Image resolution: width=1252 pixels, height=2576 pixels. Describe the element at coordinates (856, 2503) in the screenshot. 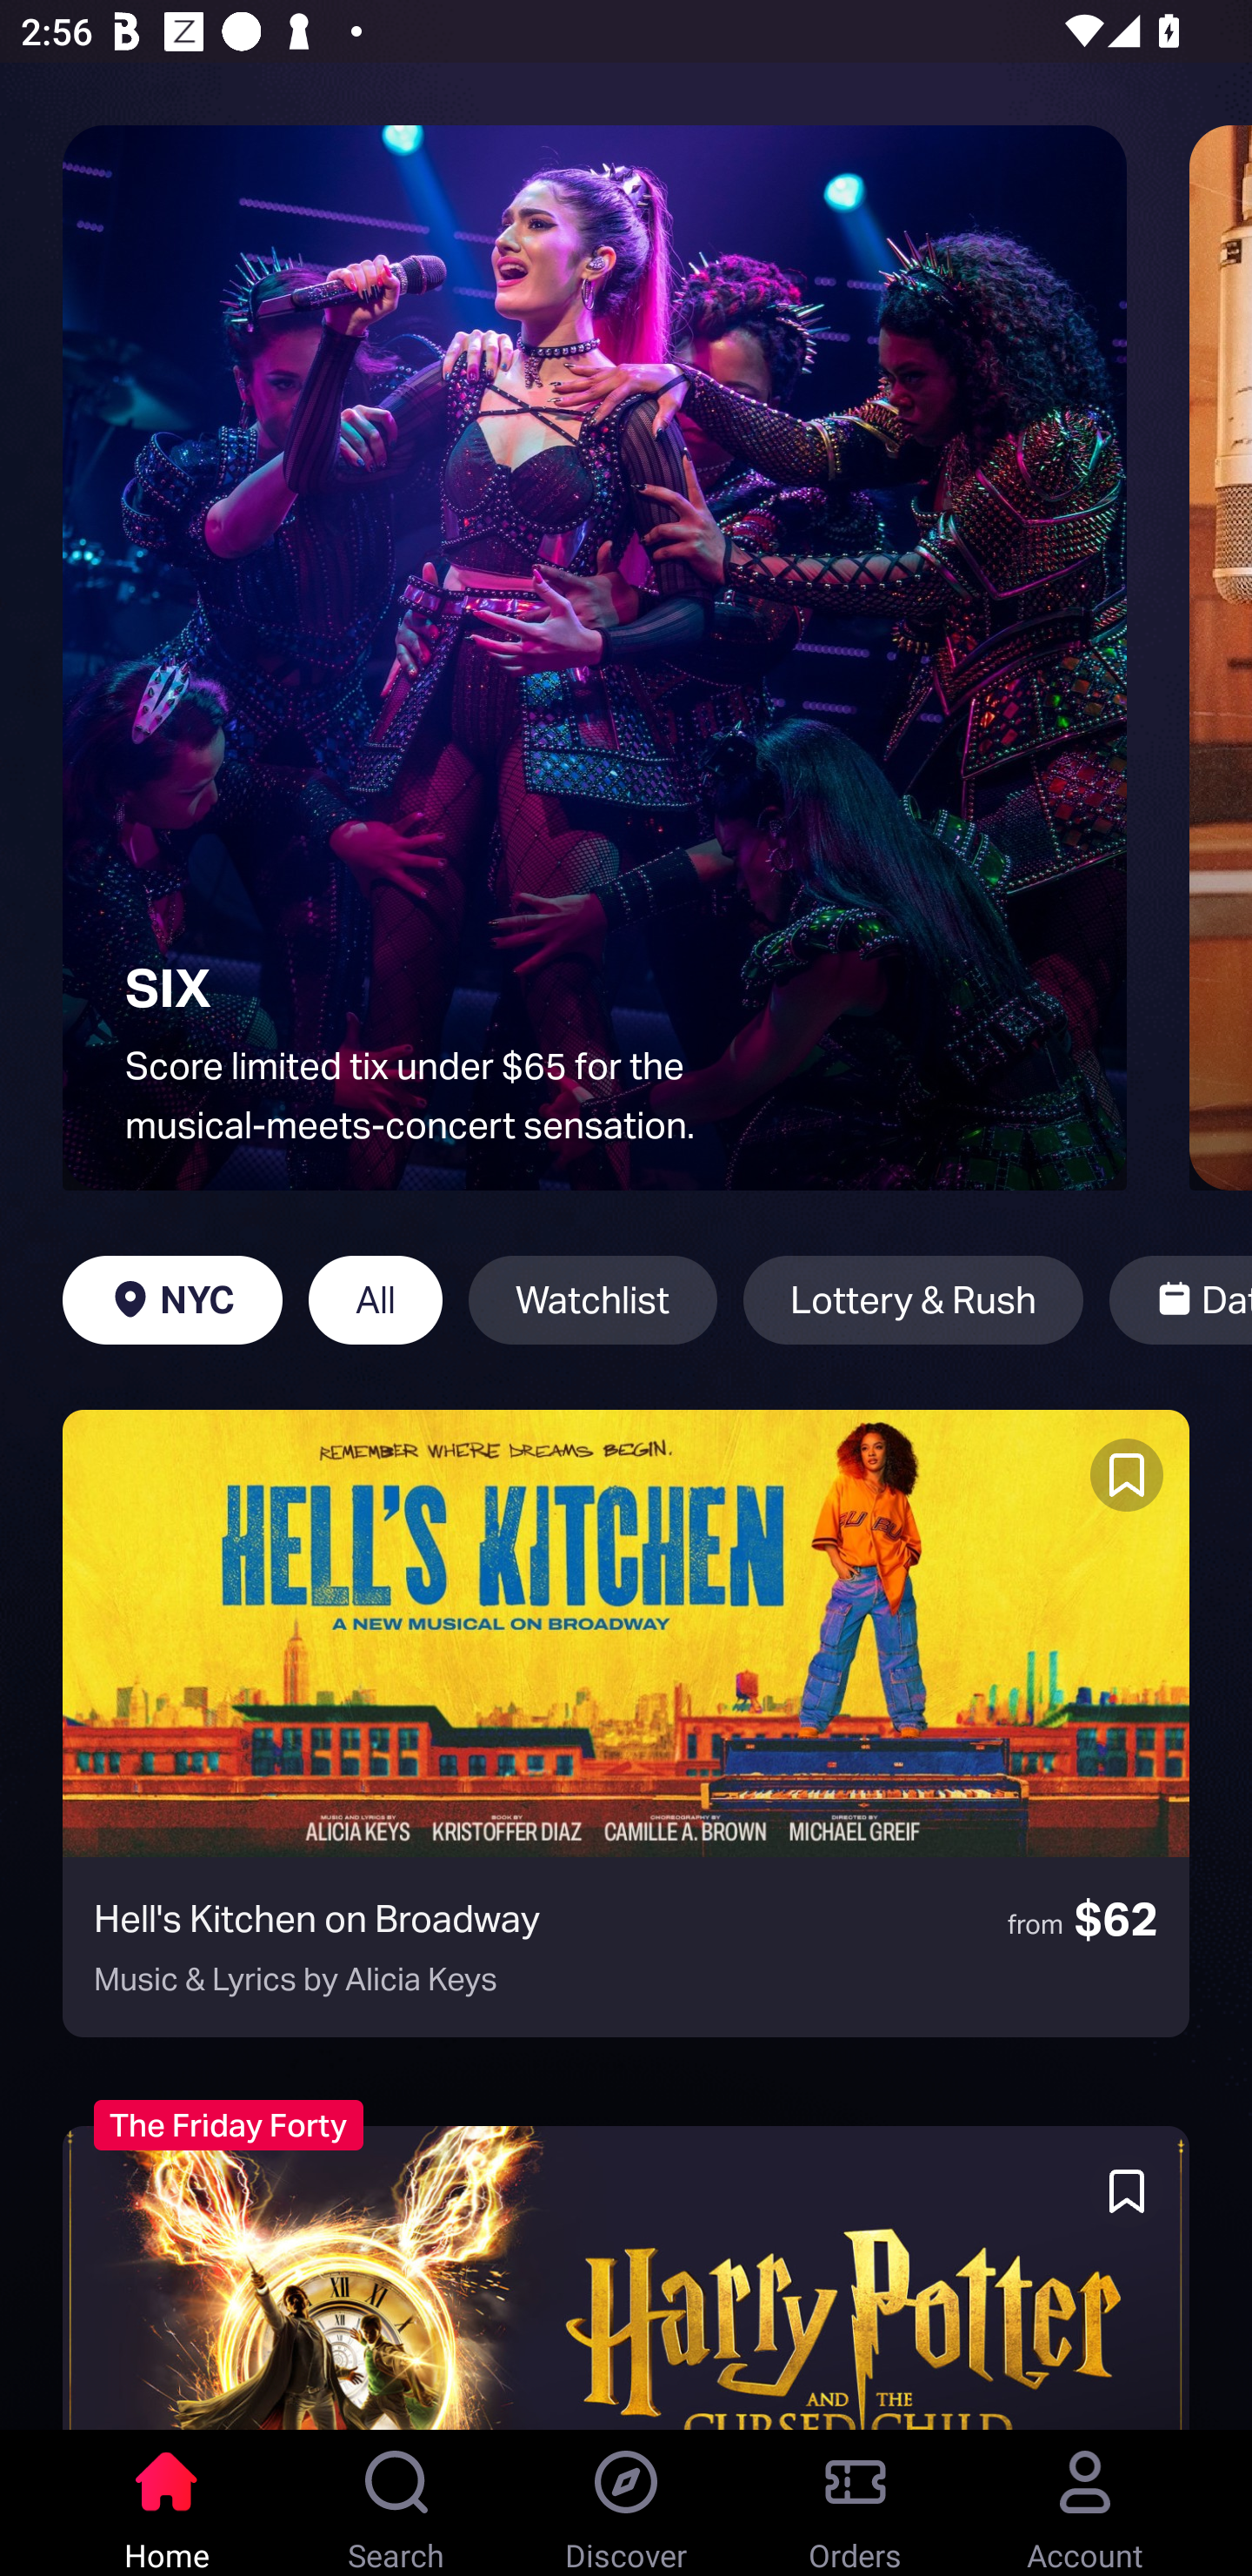

I see `Orders` at that location.